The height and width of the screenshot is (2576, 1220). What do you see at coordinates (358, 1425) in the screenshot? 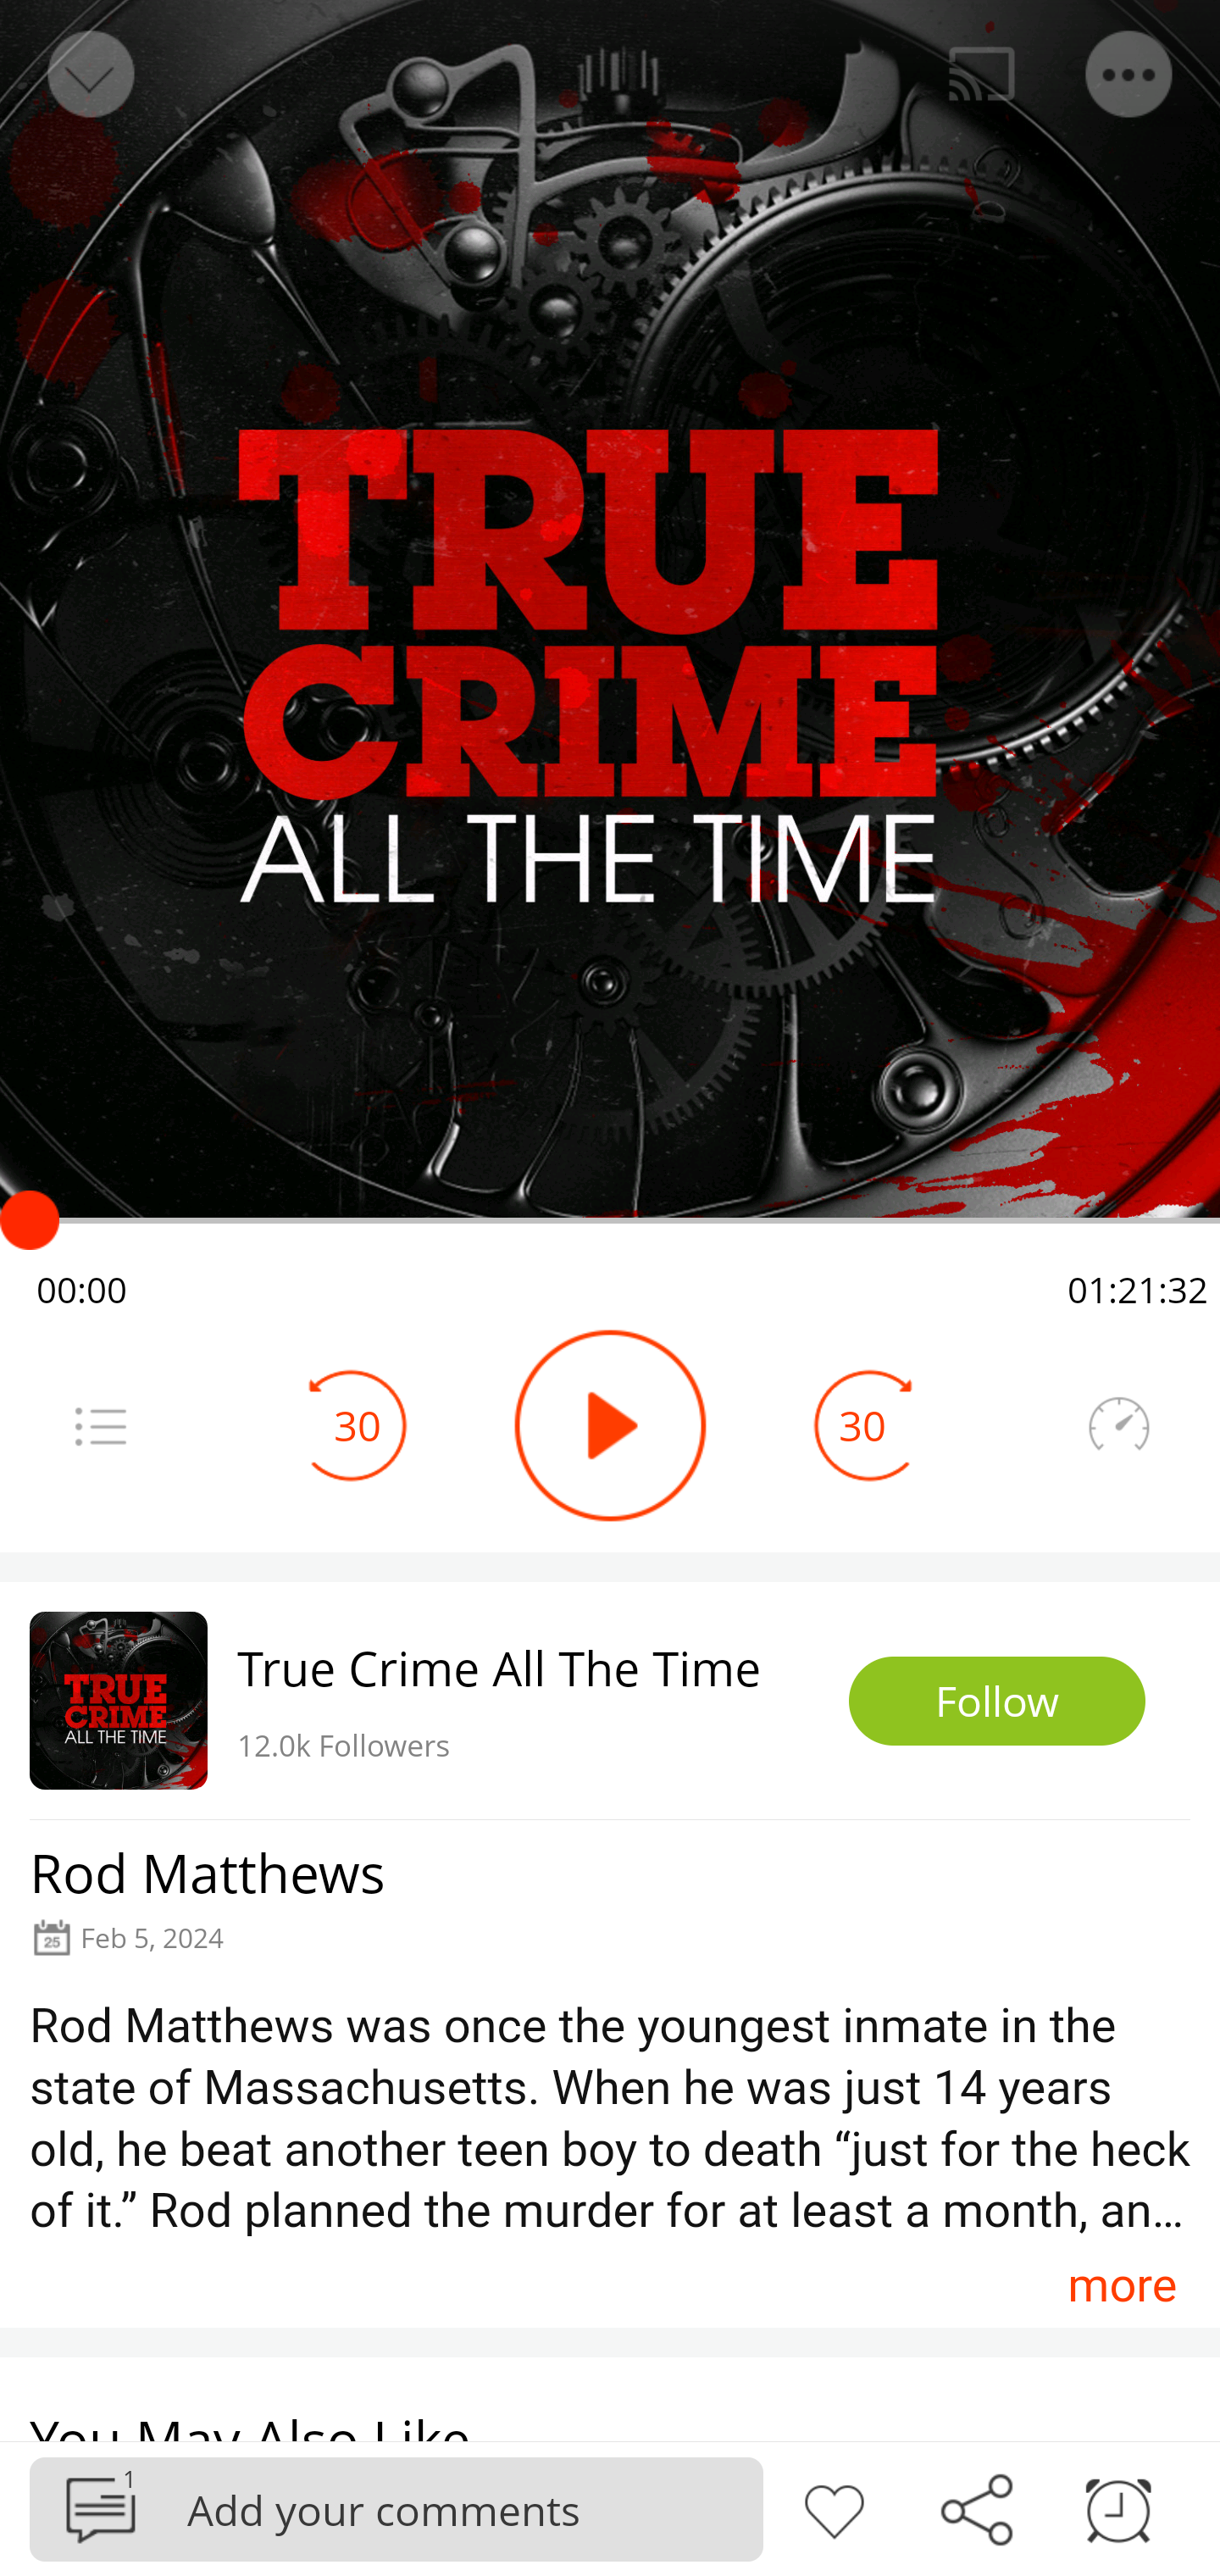
I see `30 Seek Backward` at bounding box center [358, 1425].